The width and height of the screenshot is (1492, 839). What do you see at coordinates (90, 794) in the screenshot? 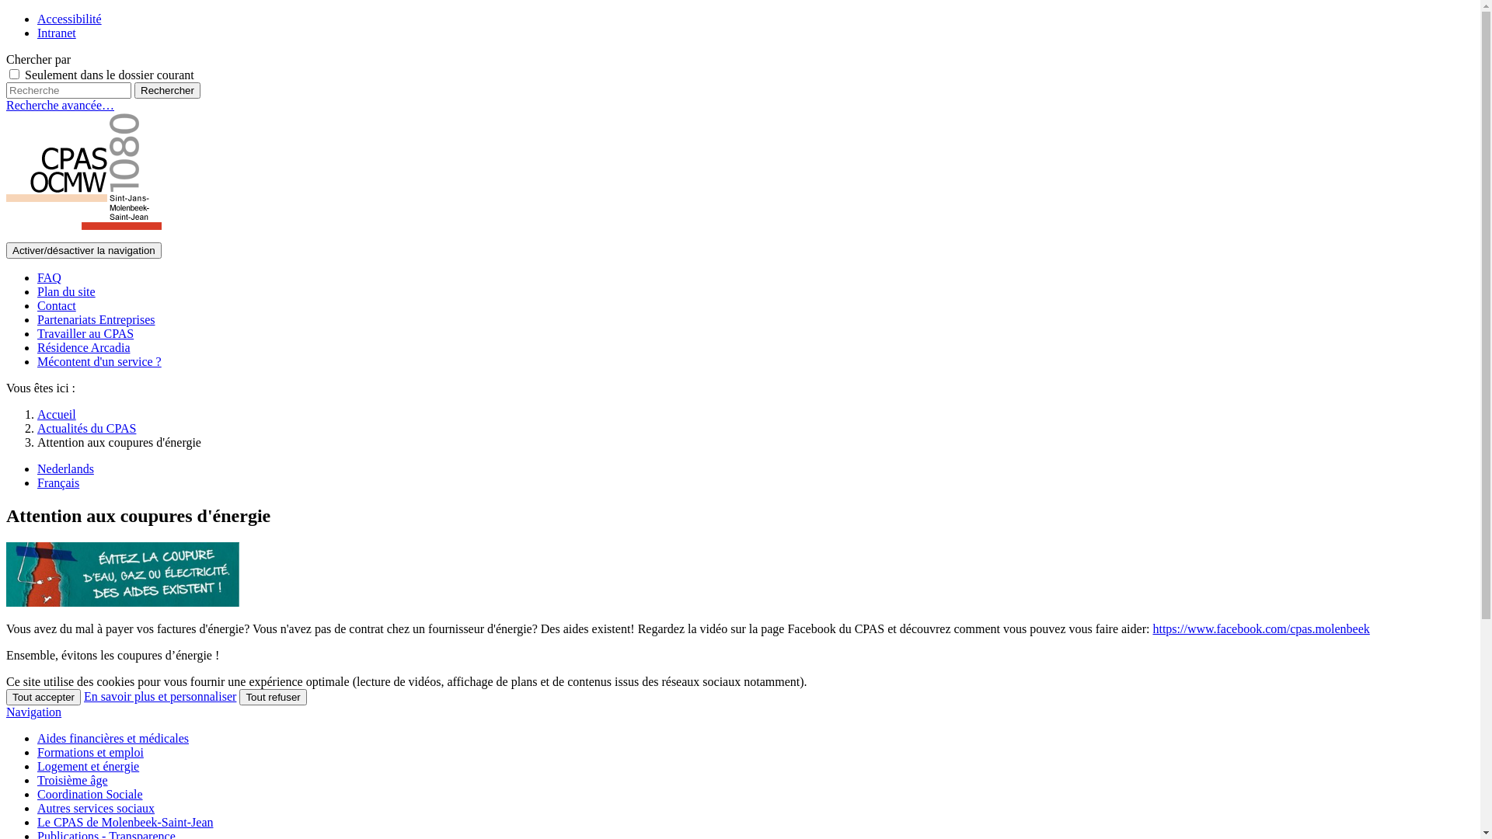
I see `Coordination Sociale` at bounding box center [90, 794].